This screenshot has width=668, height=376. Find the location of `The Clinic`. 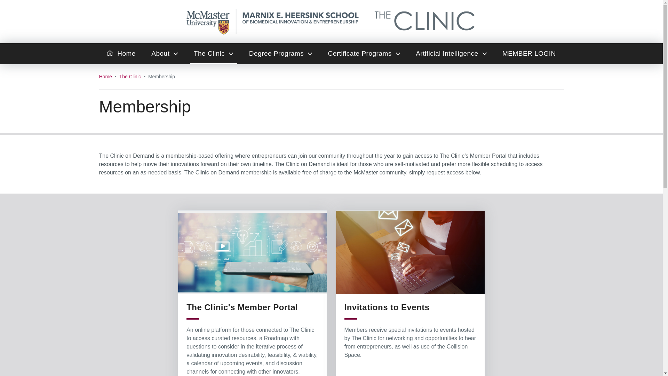

The Clinic is located at coordinates (213, 54).